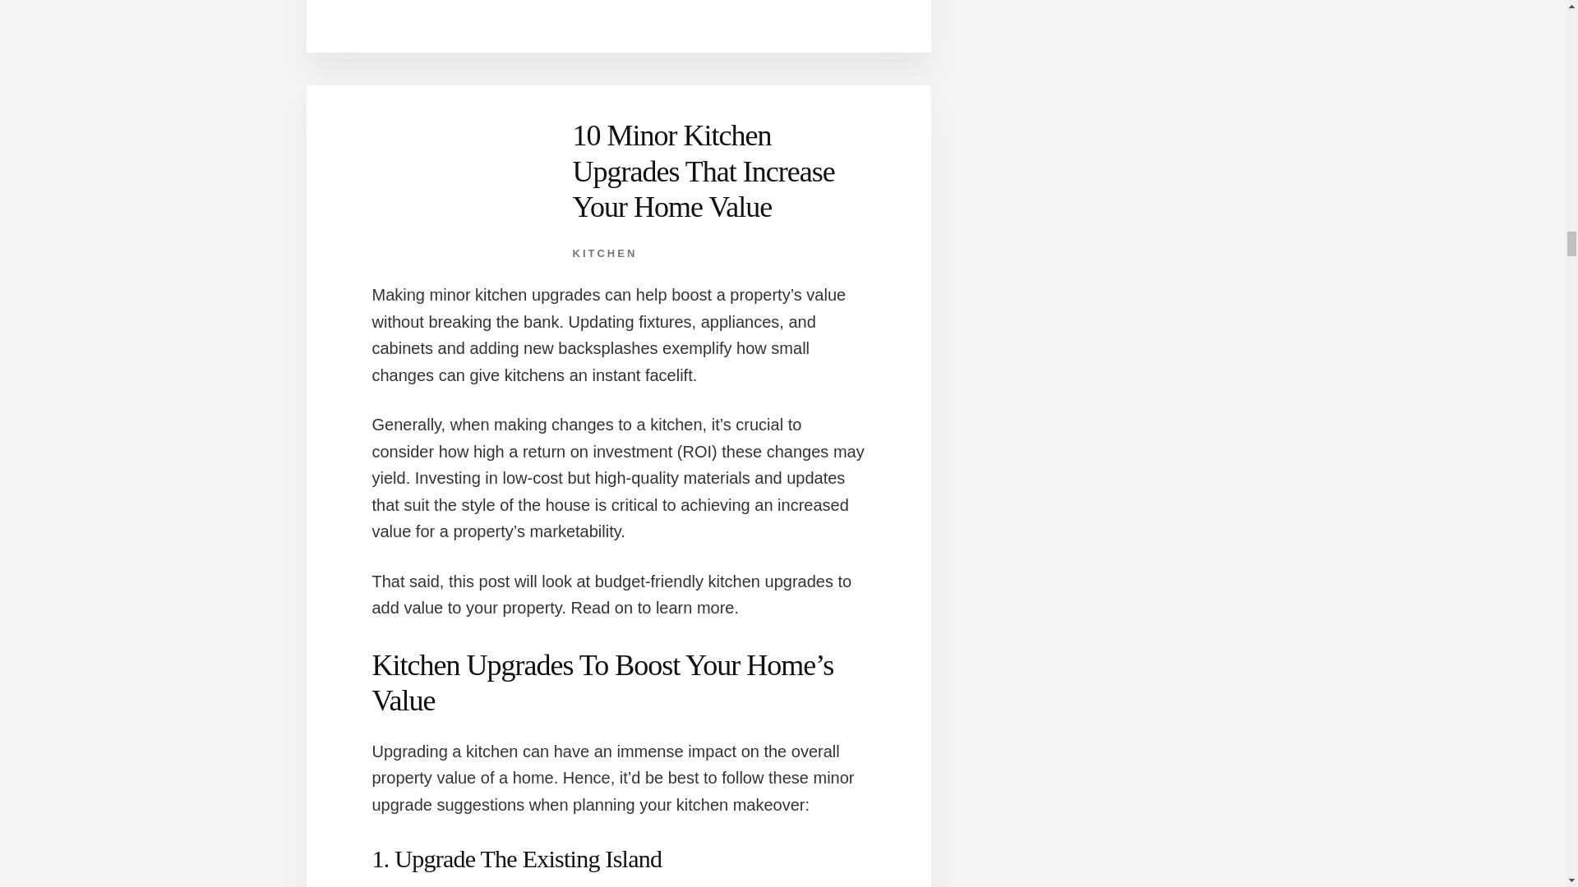 The height and width of the screenshot is (887, 1578). What do you see at coordinates (604, 253) in the screenshot?
I see `KITCHEN` at bounding box center [604, 253].